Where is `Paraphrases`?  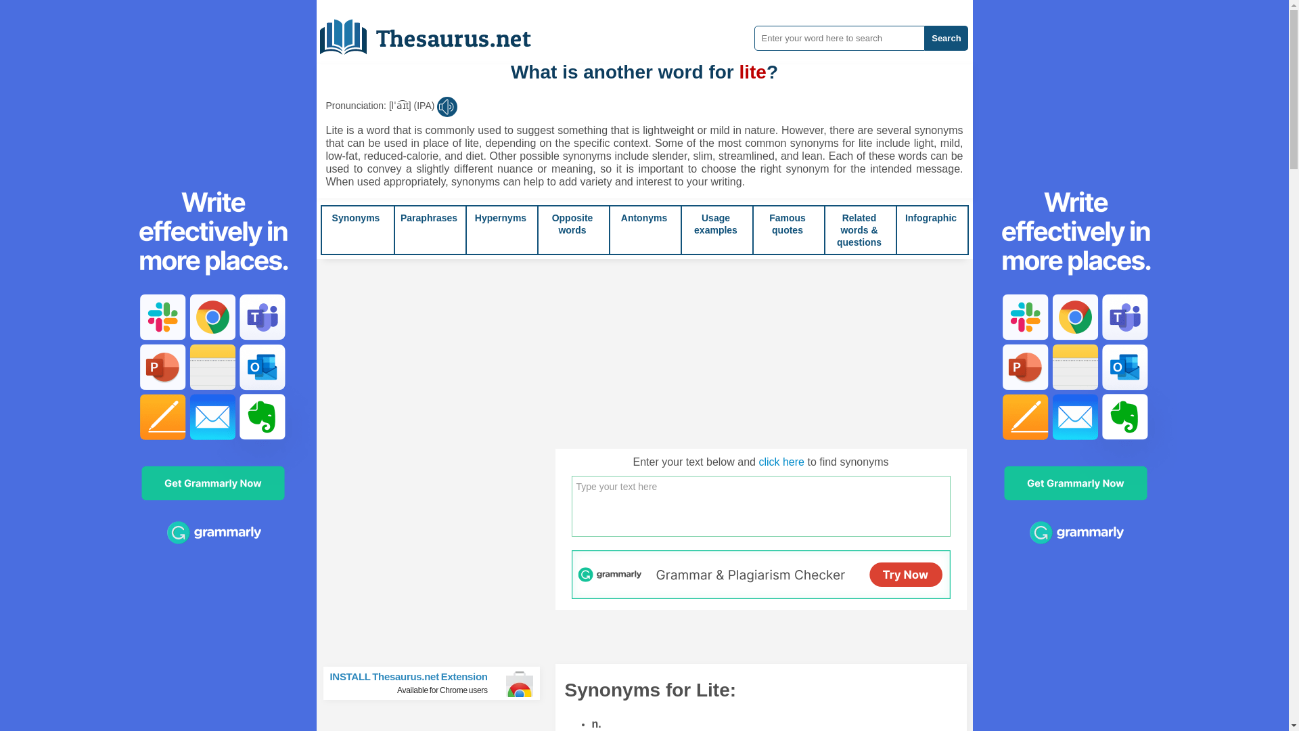
Paraphrases is located at coordinates (428, 218).